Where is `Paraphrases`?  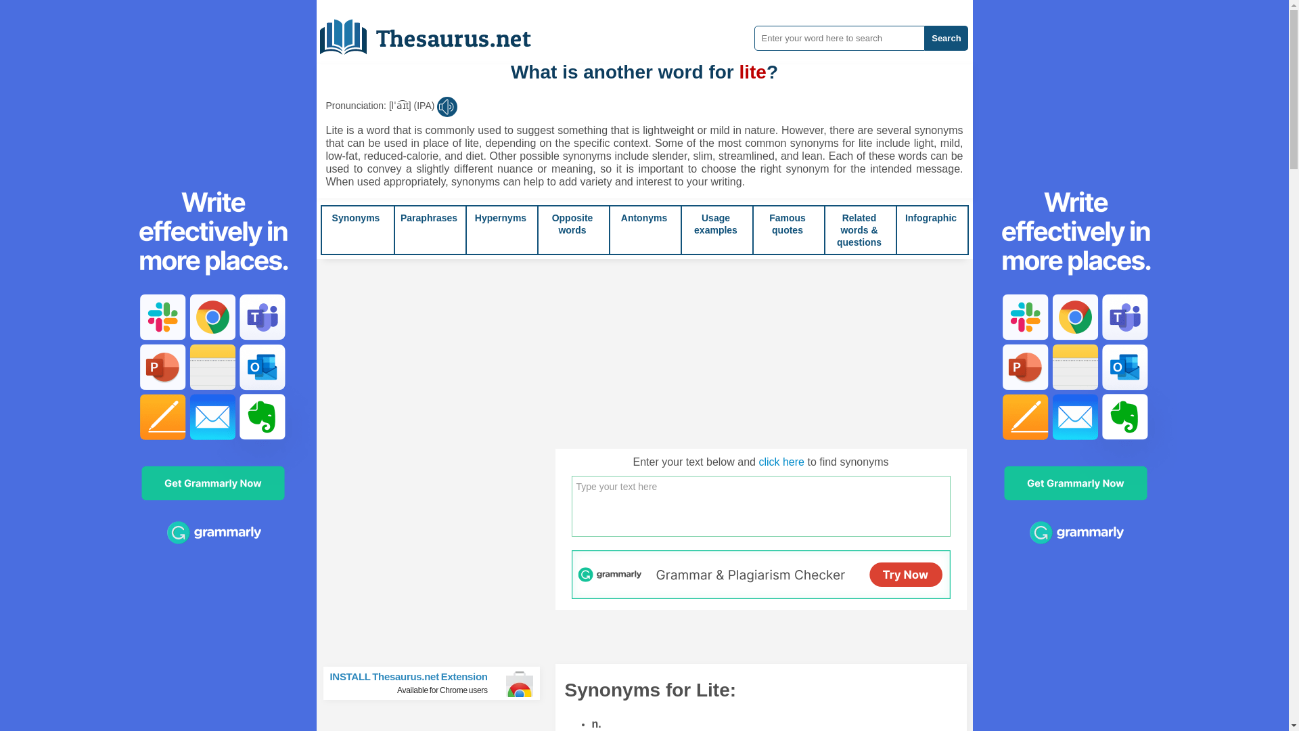
Paraphrases is located at coordinates (428, 218).